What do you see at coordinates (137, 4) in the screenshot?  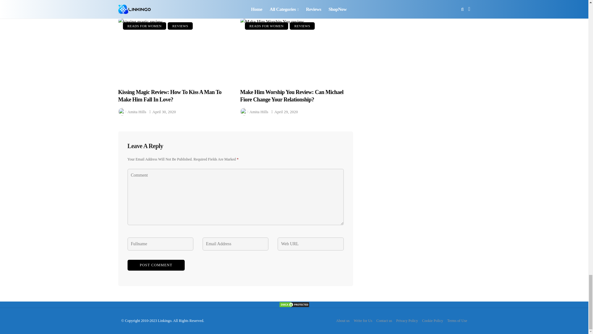 I see `Posts by Amita Hills` at bounding box center [137, 4].